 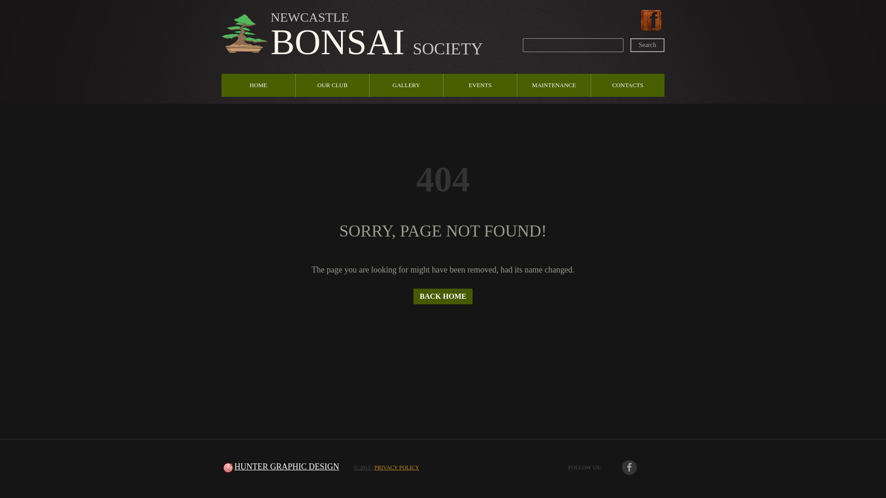 I want to click on BACK HOME, so click(x=443, y=296).